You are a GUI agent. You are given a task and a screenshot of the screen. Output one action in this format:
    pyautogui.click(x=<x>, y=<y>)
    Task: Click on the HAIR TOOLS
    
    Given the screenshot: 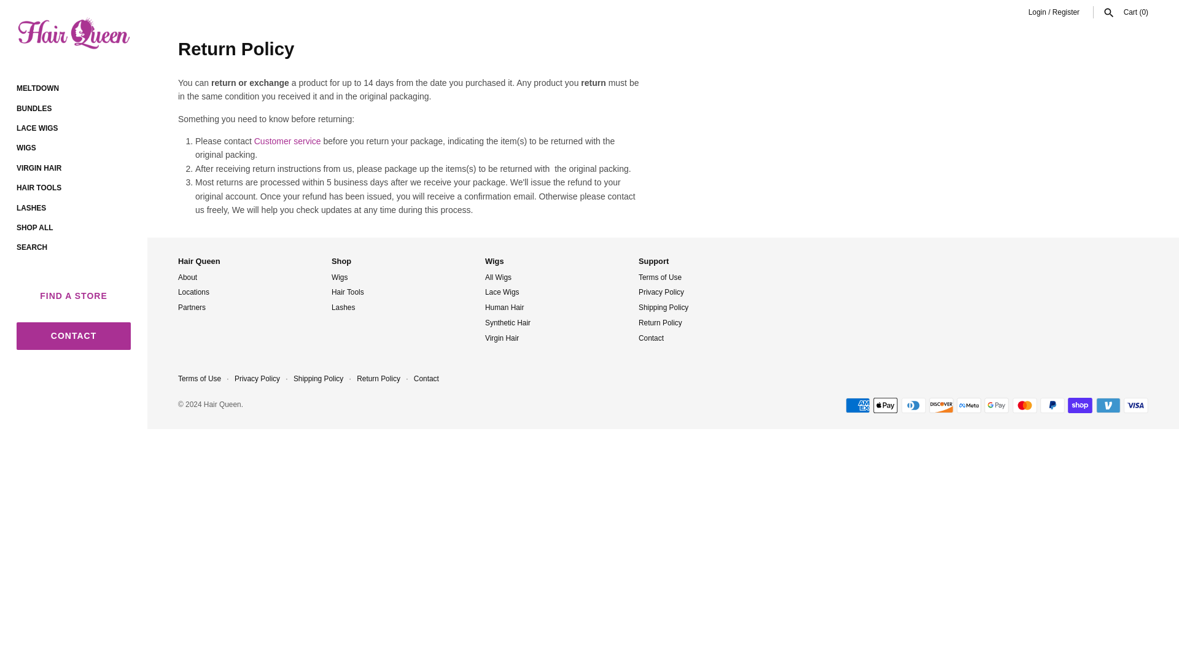 What is the action you would take?
    pyautogui.click(x=74, y=188)
    